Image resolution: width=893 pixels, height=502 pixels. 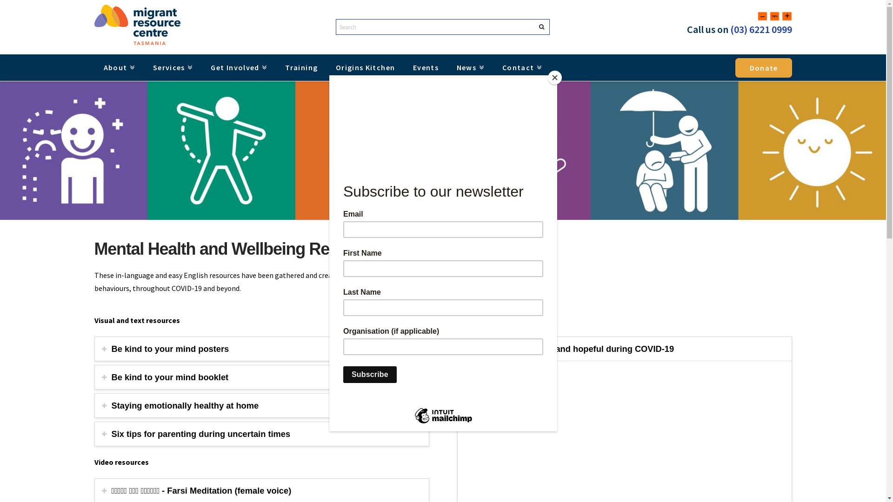 I want to click on Six tips for parenting during uncertain times, so click(x=262, y=434).